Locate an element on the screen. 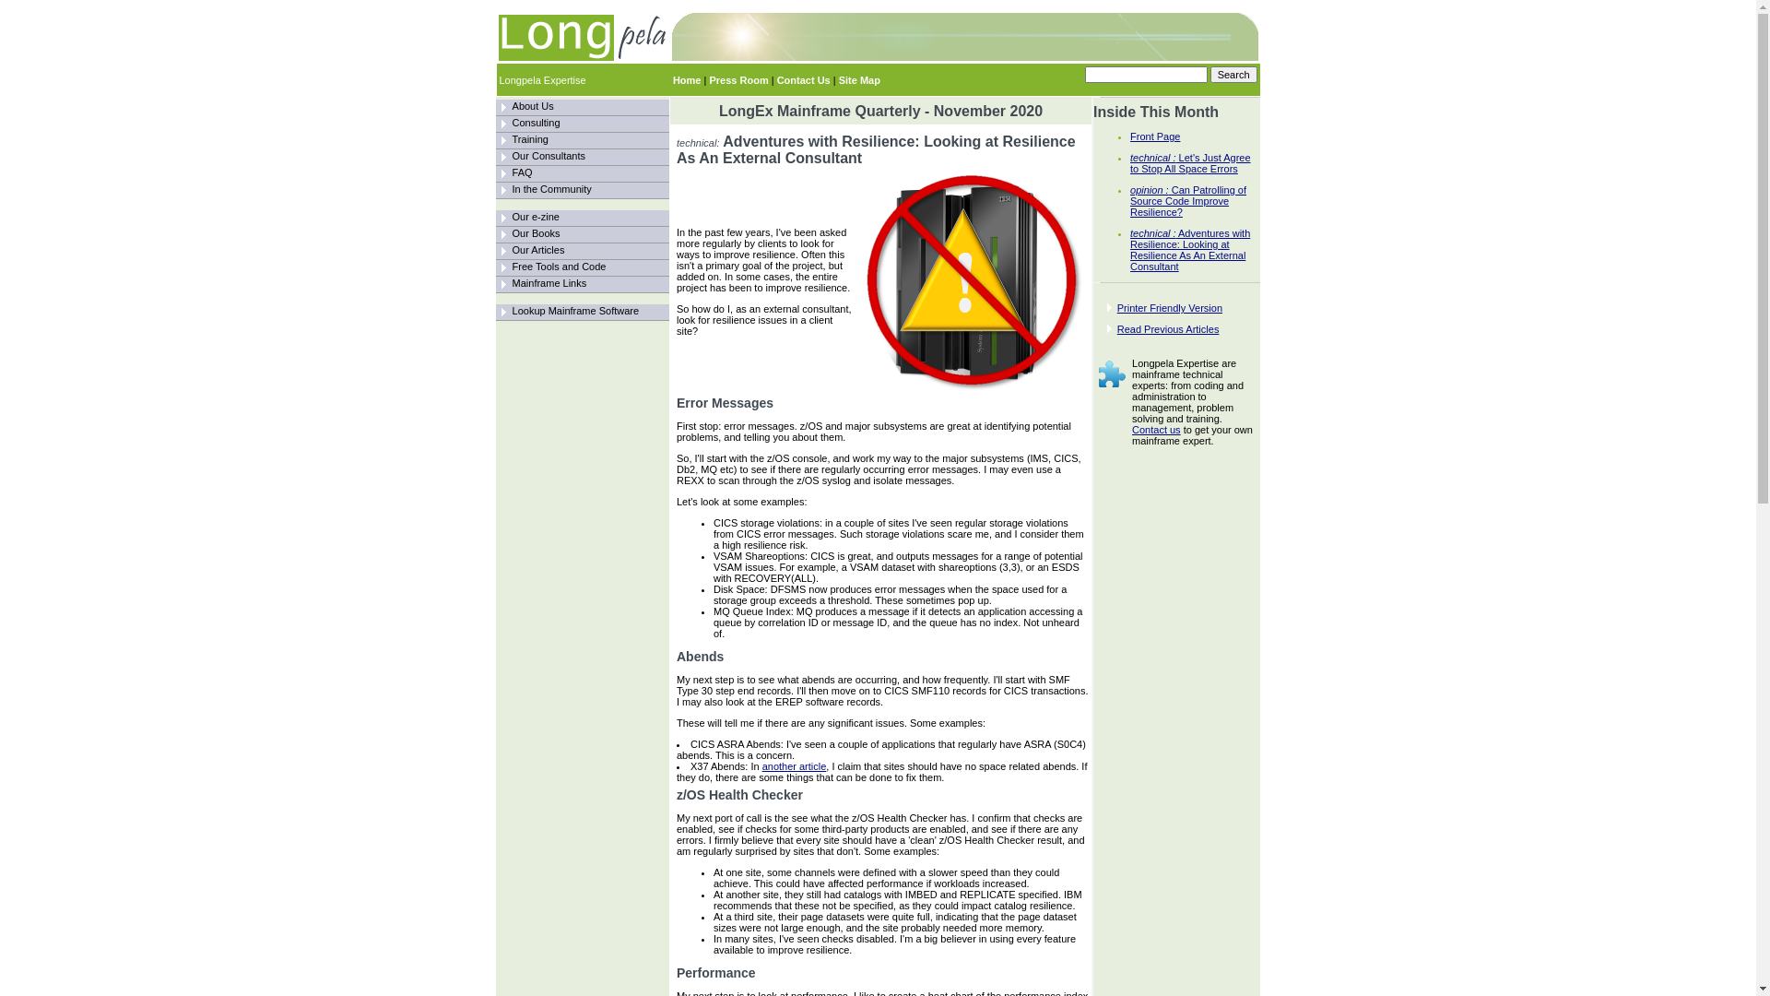  Home is located at coordinates (688, 79).